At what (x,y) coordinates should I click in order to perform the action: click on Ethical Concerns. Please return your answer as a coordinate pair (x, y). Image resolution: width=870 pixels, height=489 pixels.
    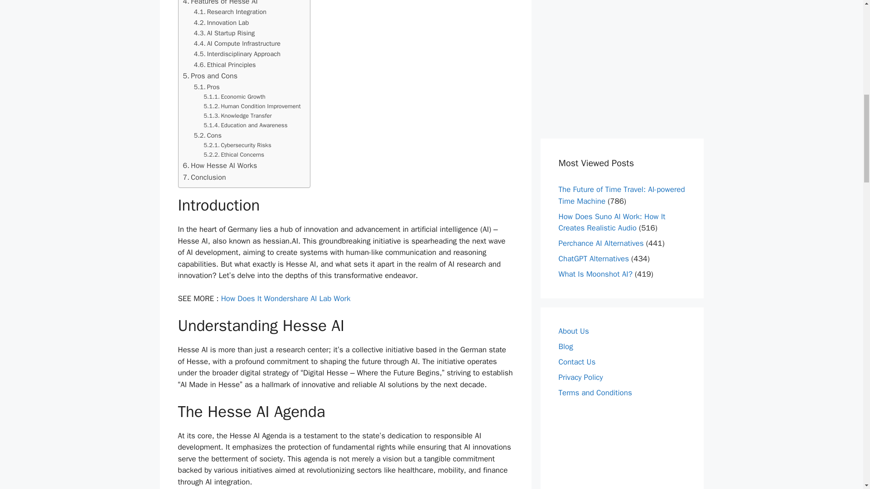
    Looking at the image, I should click on (234, 155).